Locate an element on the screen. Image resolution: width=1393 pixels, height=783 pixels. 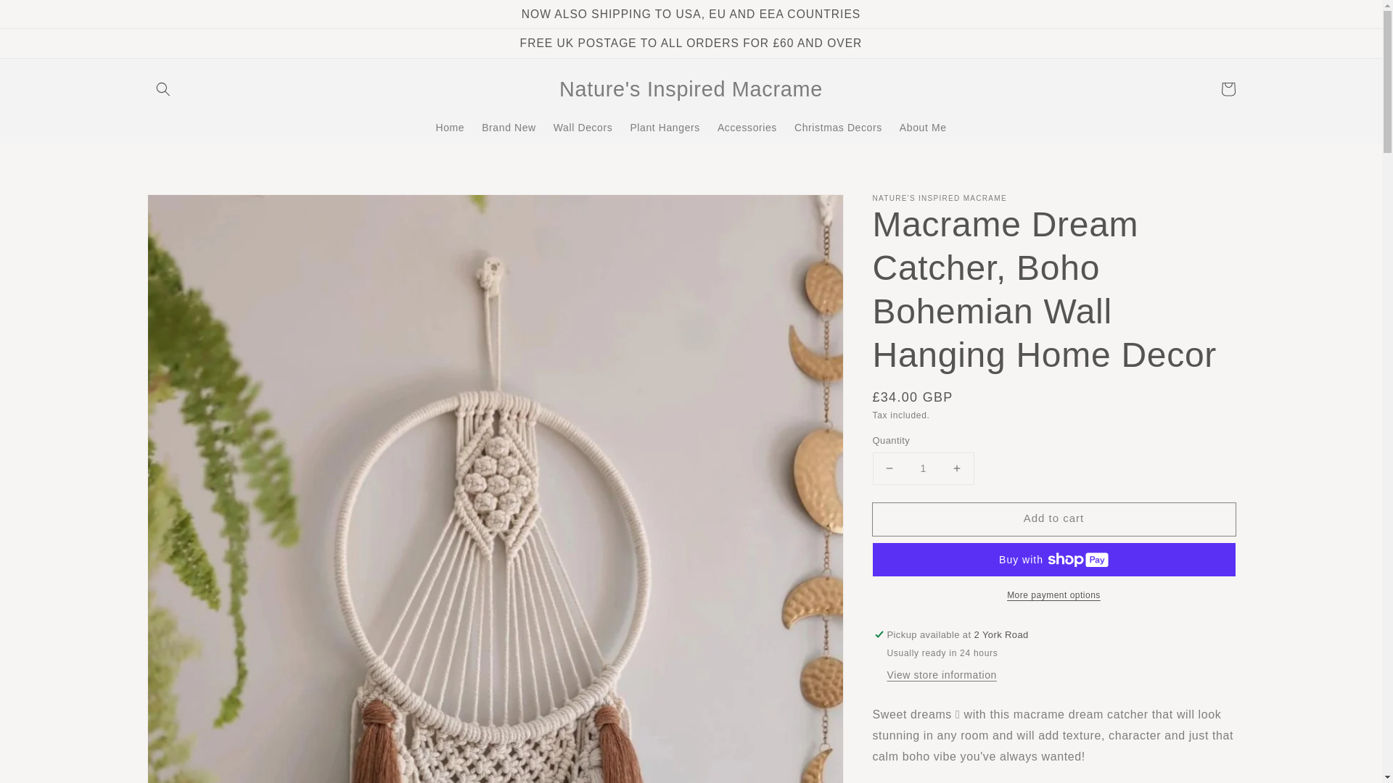
Accessories is located at coordinates (747, 128).